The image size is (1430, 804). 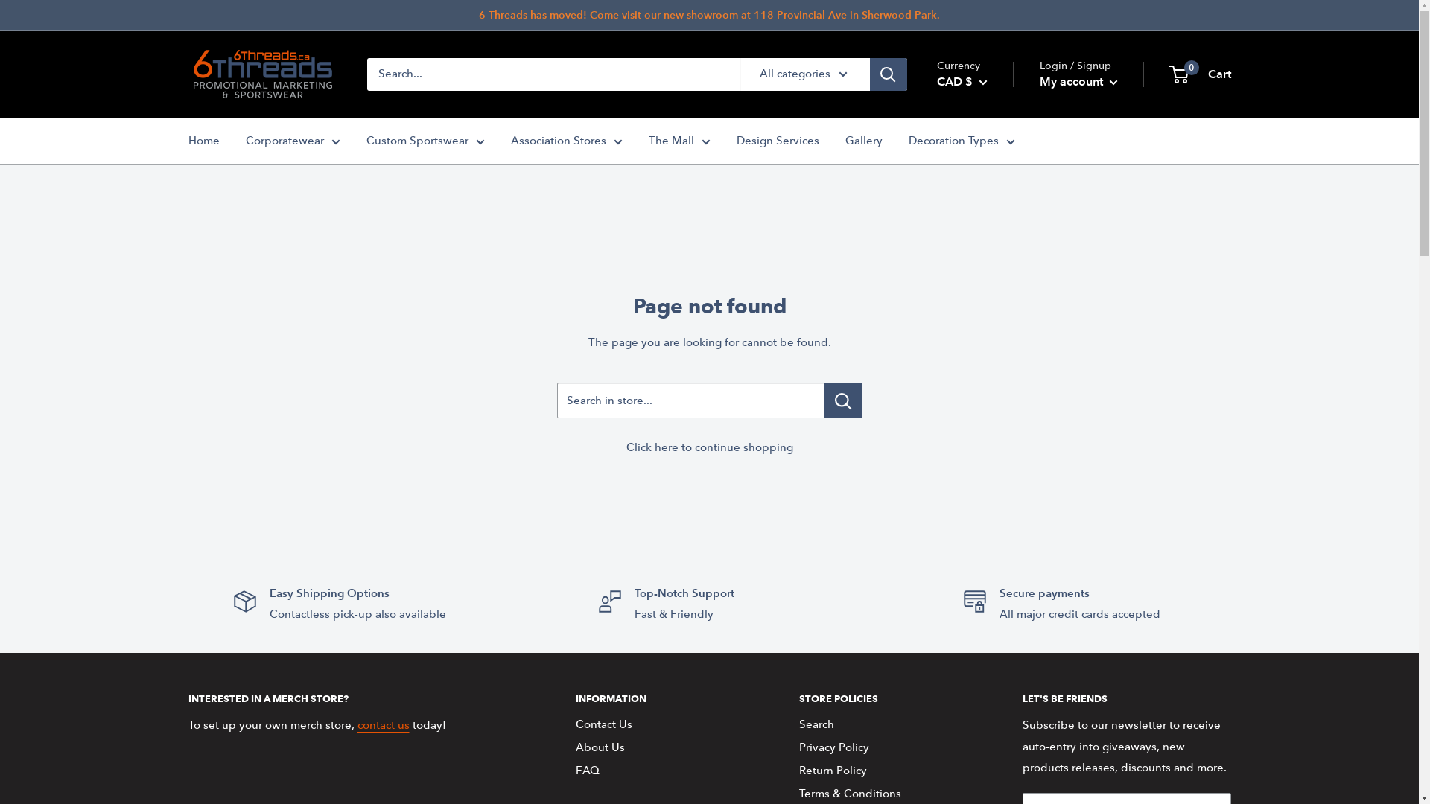 I want to click on AWG, so click(x=985, y=376).